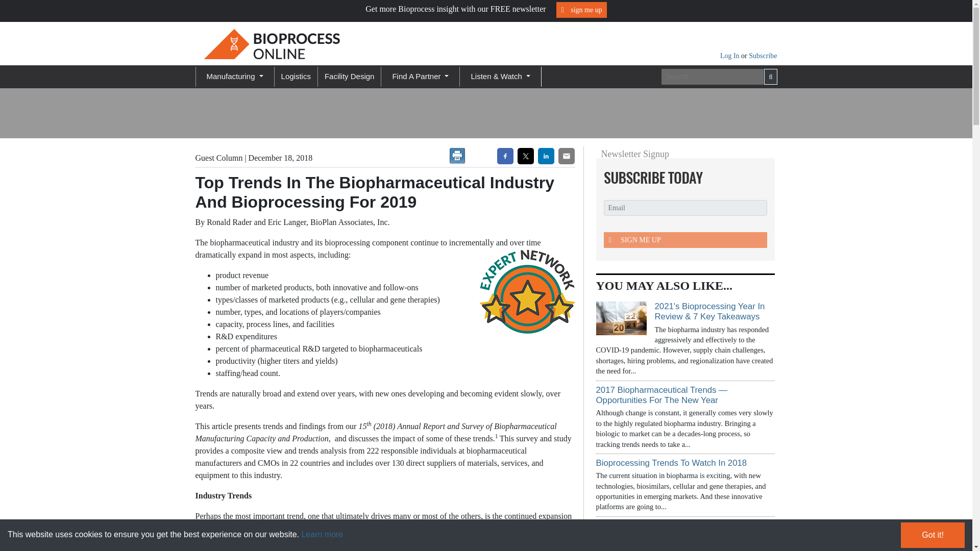 The image size is (980, 551). I want to click on Log In, so click(730, 55).